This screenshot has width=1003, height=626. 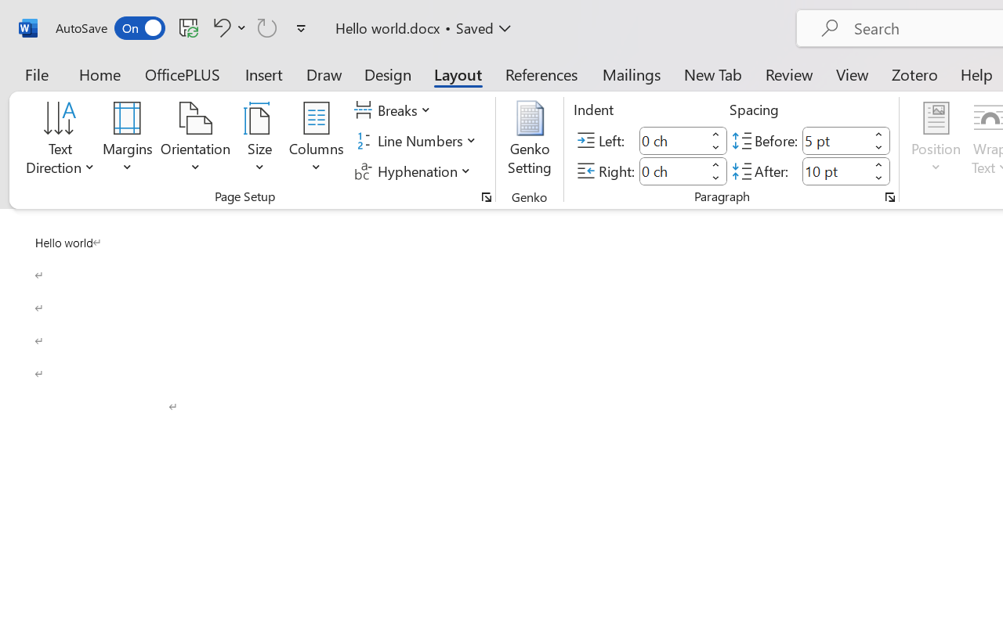 I want to click on Draw, so click(x=324, y=74).